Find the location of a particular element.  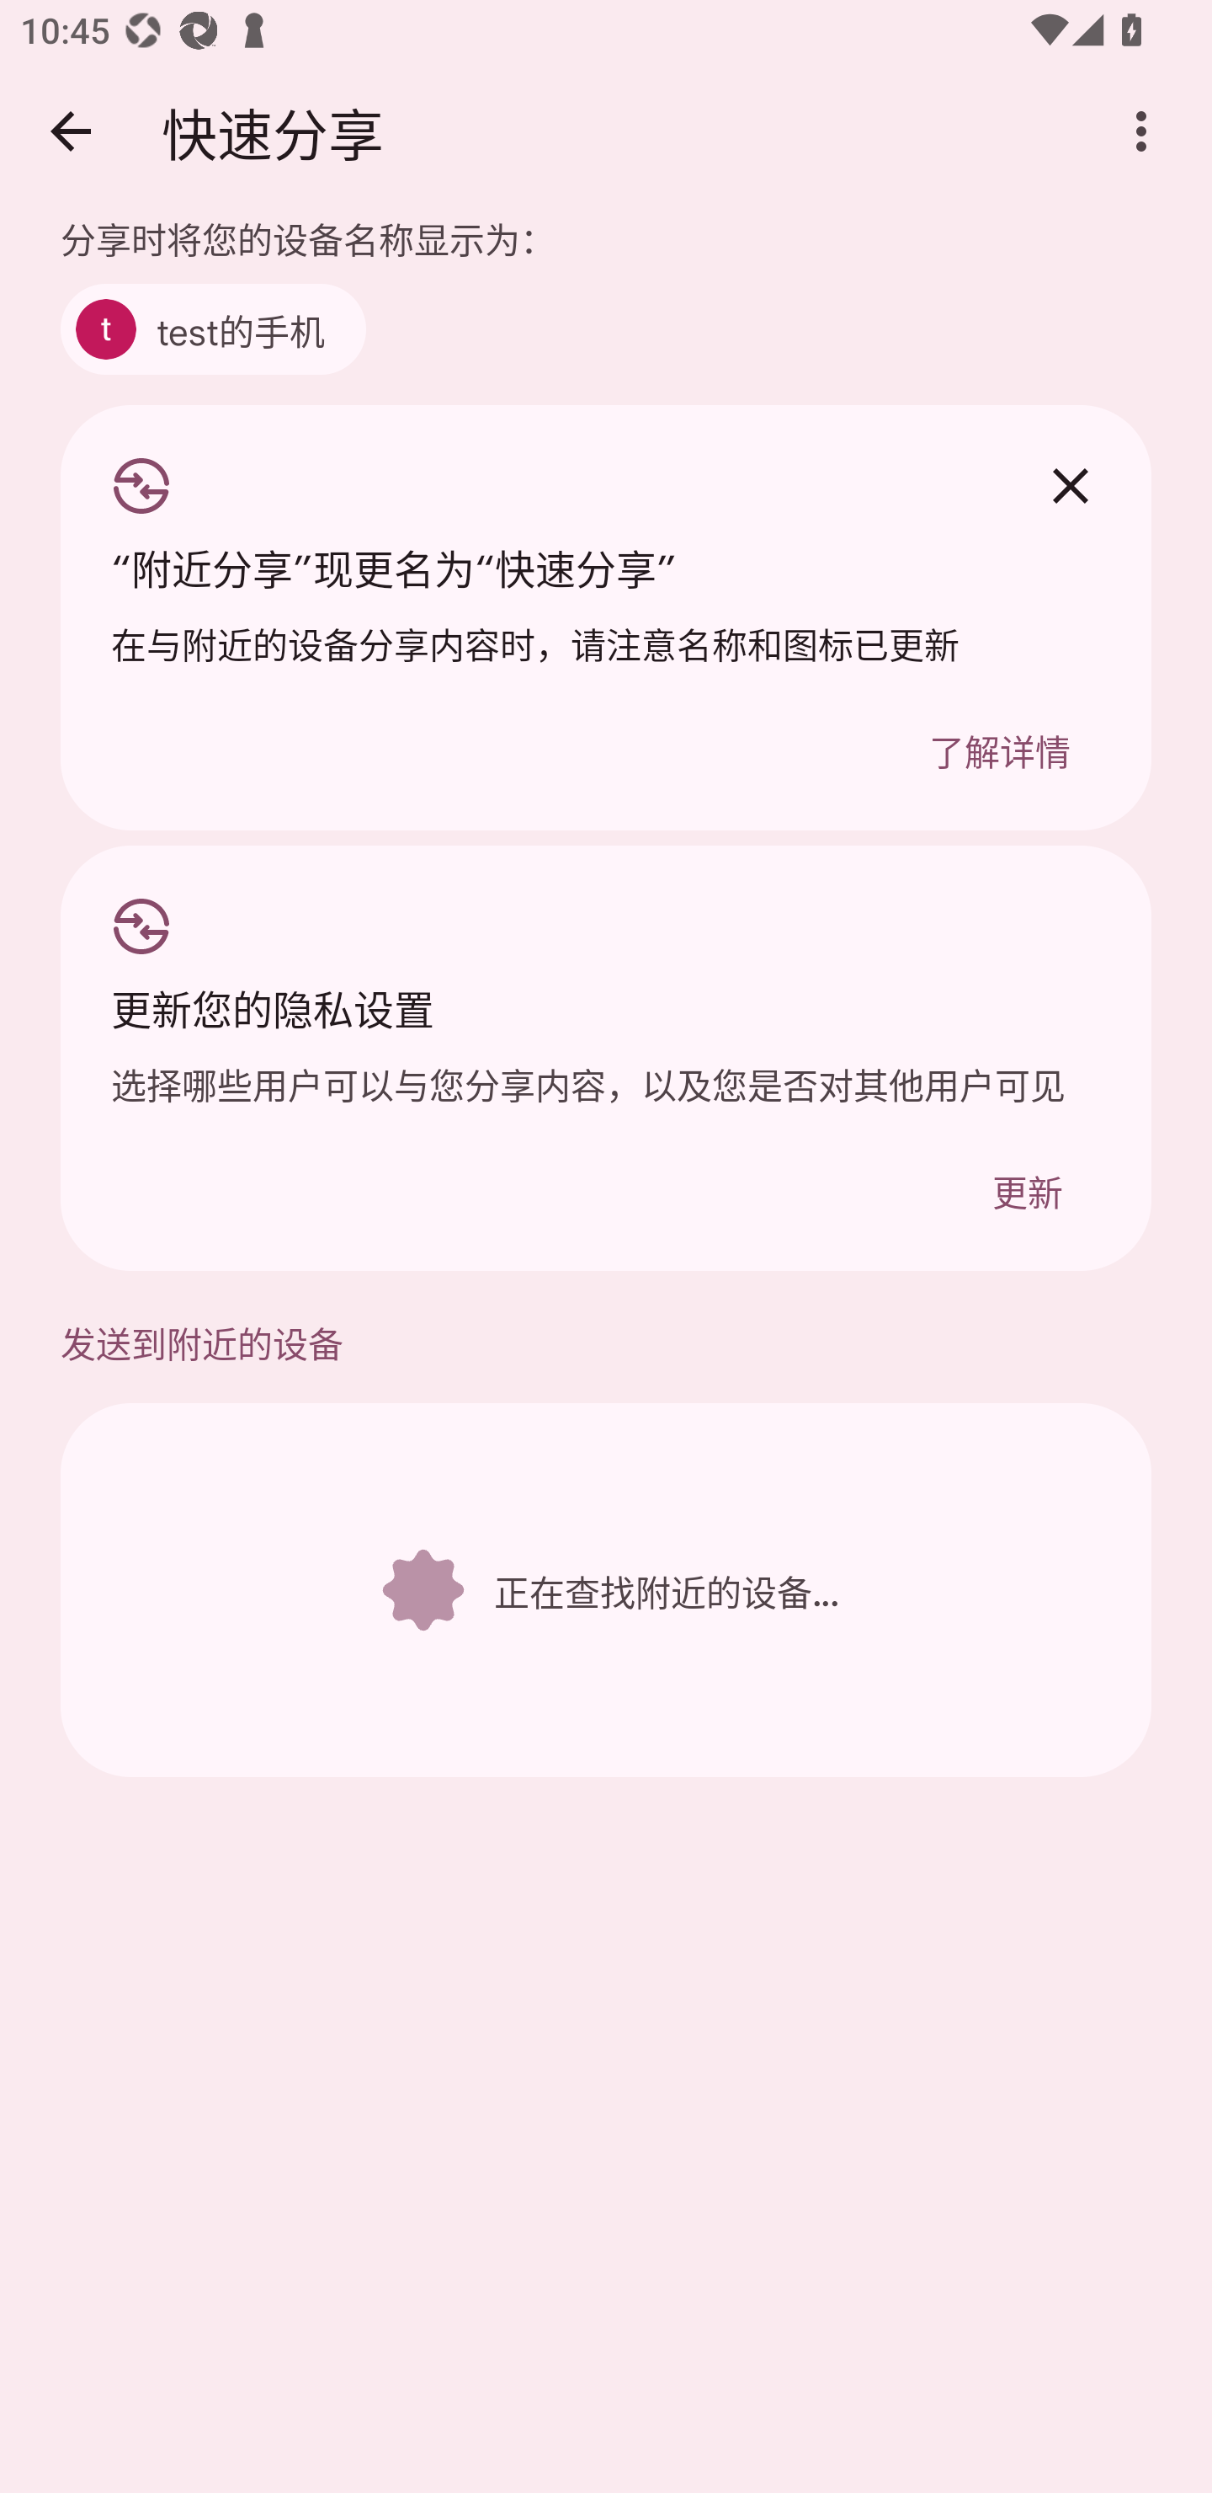

了解详情 is located at coordinates (1000, 749).